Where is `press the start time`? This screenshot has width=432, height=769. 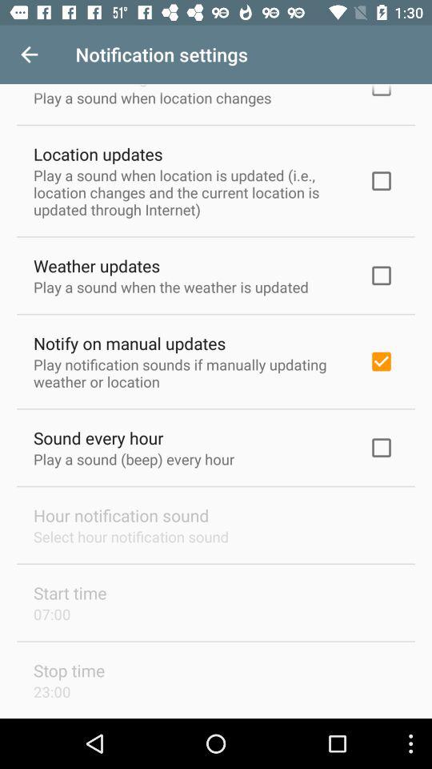
press the start time is located at coordinates (70, 593).